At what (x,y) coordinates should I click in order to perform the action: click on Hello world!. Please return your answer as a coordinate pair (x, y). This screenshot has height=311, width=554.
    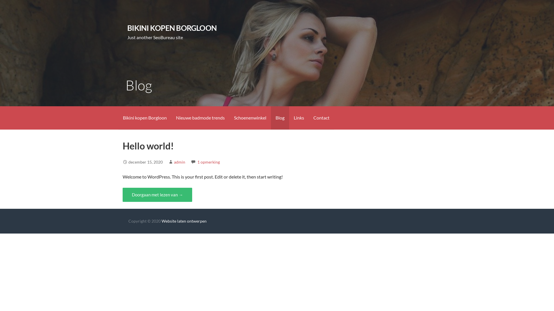
    Looking at the image, I should click on (148, 146).